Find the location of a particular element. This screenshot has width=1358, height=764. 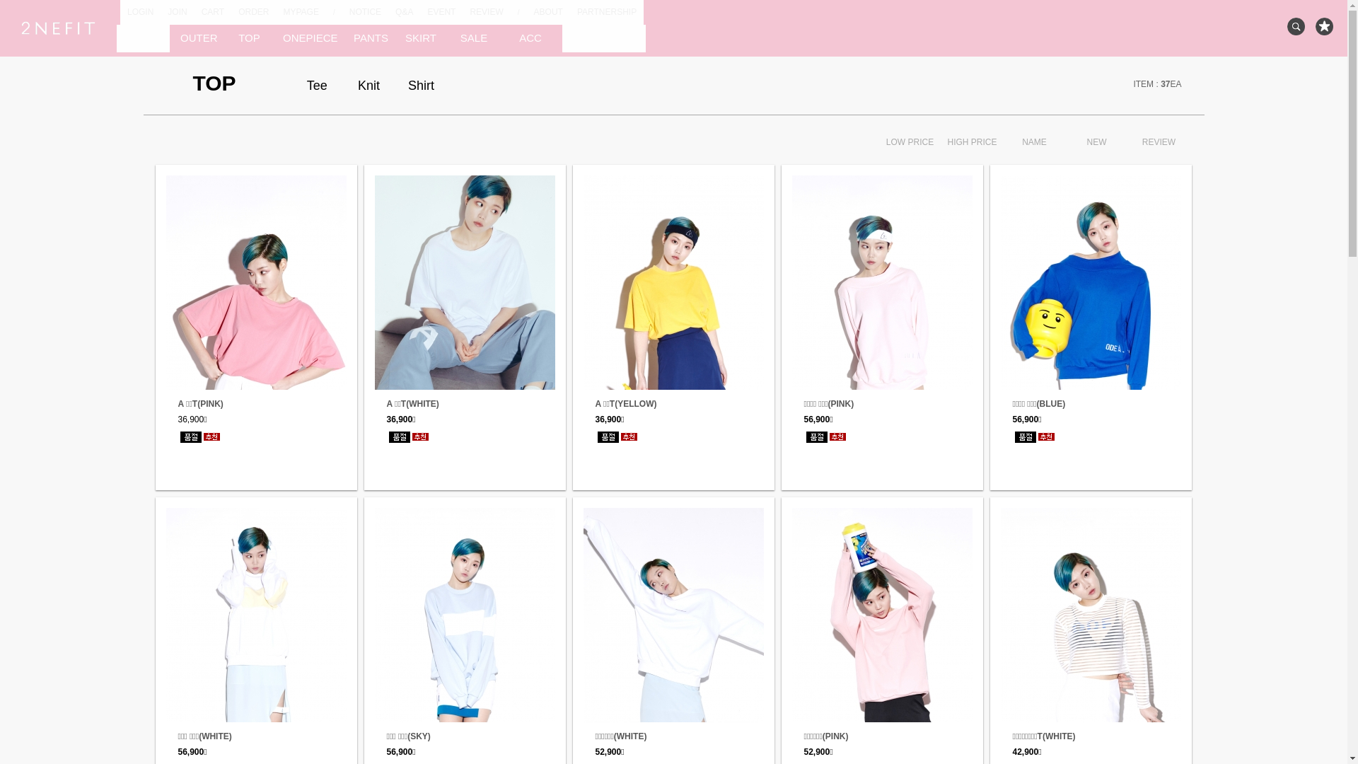

LOGIN is located at coordinates (140, 13).